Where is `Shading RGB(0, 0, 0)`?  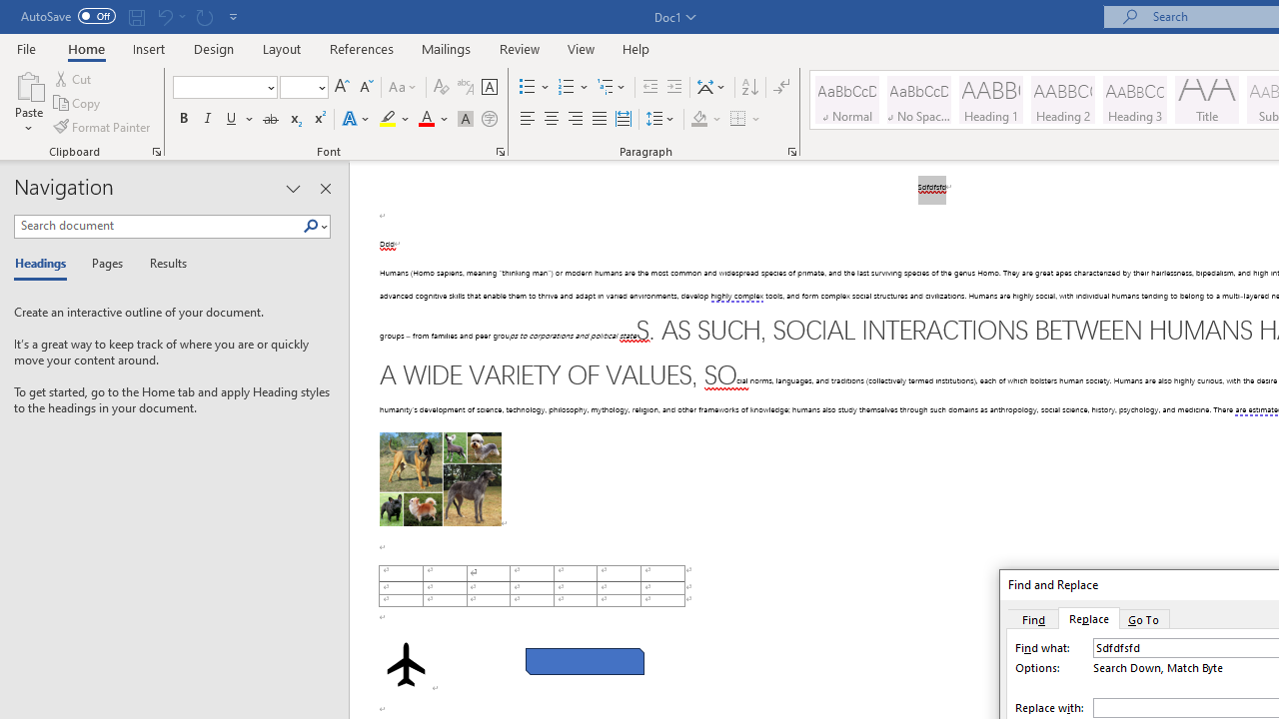 Shading RGB(0, 0, 0) is located at coordinates (698, 120).